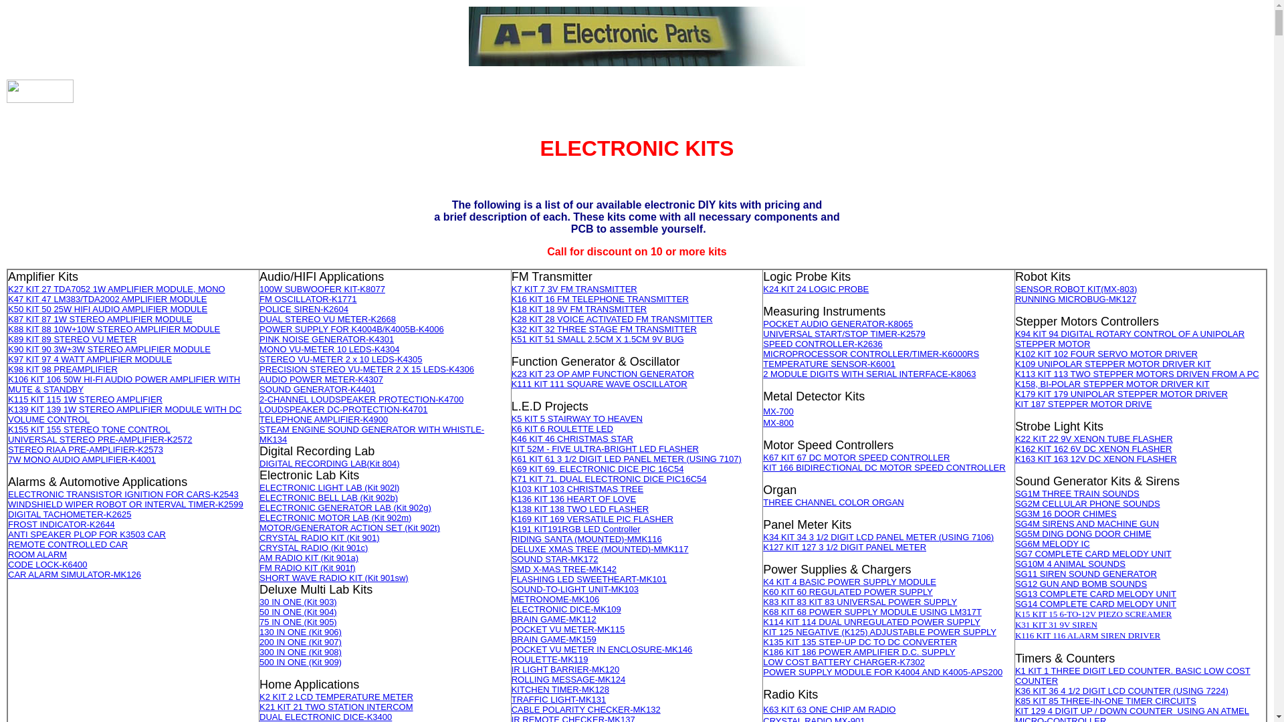  I want to click on K31 KIT 31 9V SIREN, so click(1057, 624).